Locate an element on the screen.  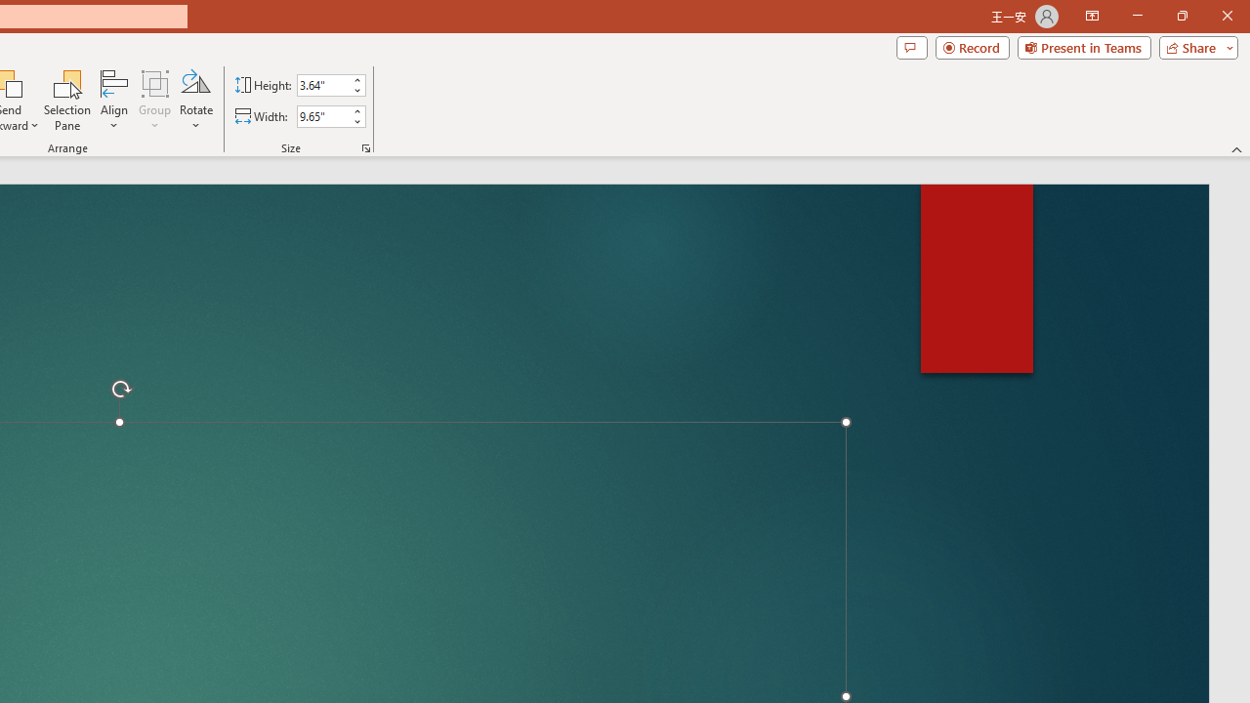
Share is located at coordinates (1194, 47).